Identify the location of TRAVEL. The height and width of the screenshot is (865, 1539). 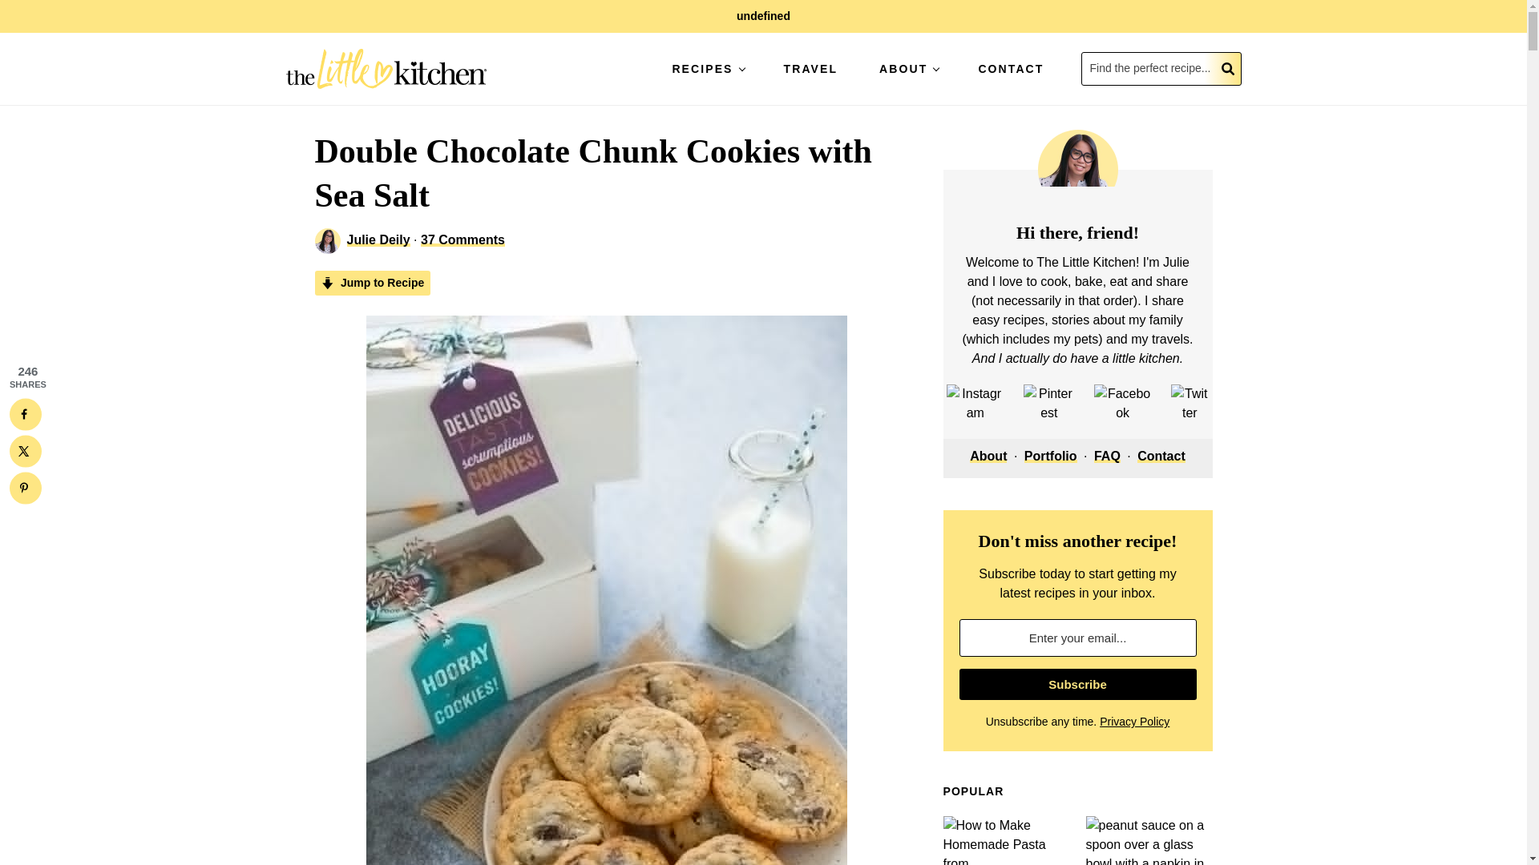
(810, 68).